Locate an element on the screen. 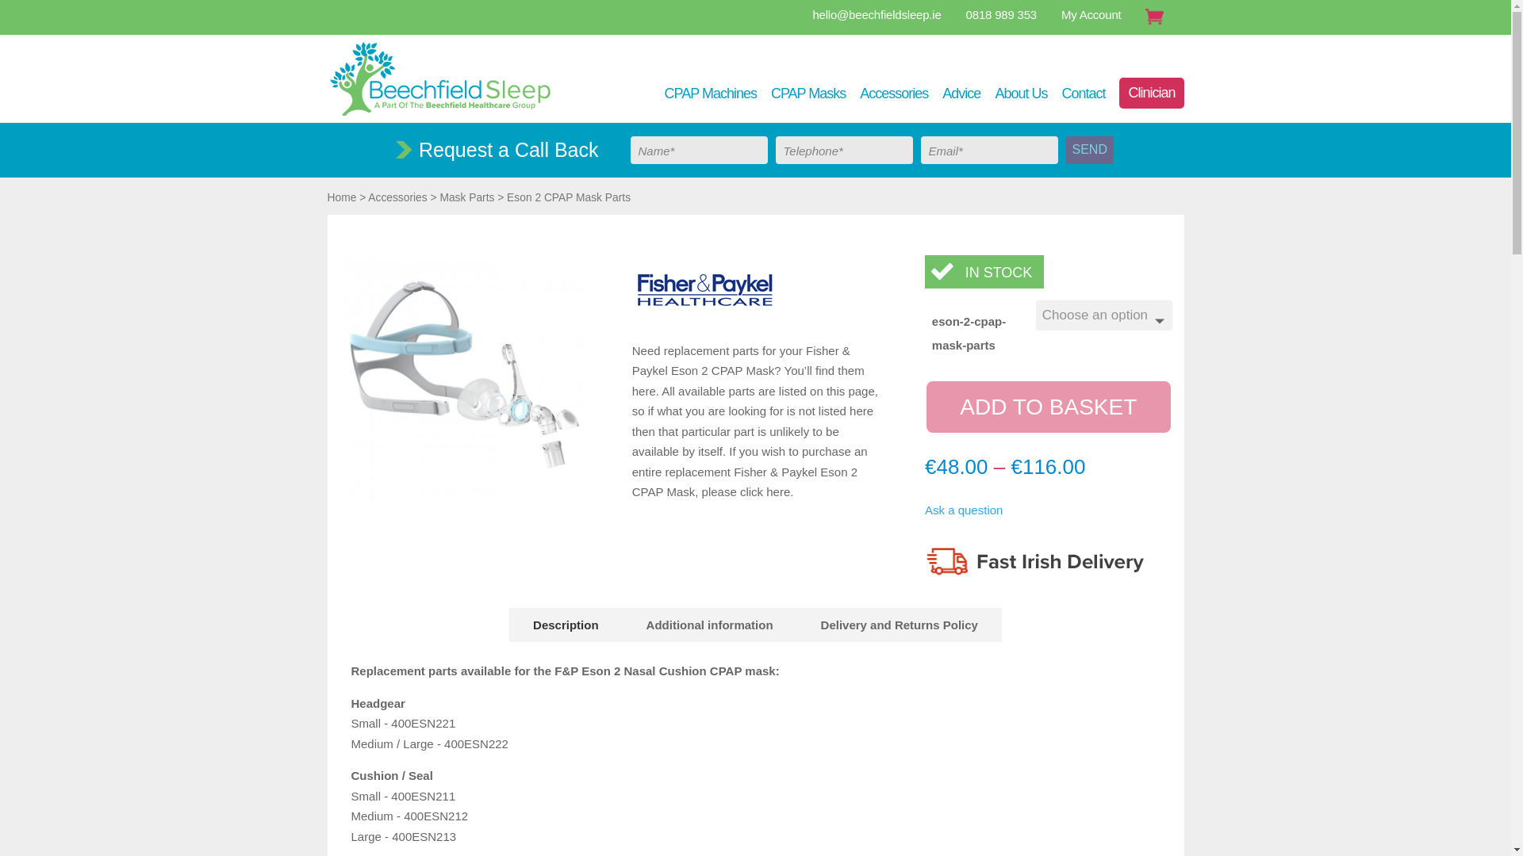 Image resolution: width=1523 pixels, height=856 pixels. Contact is located at coordinates (1084, 94).